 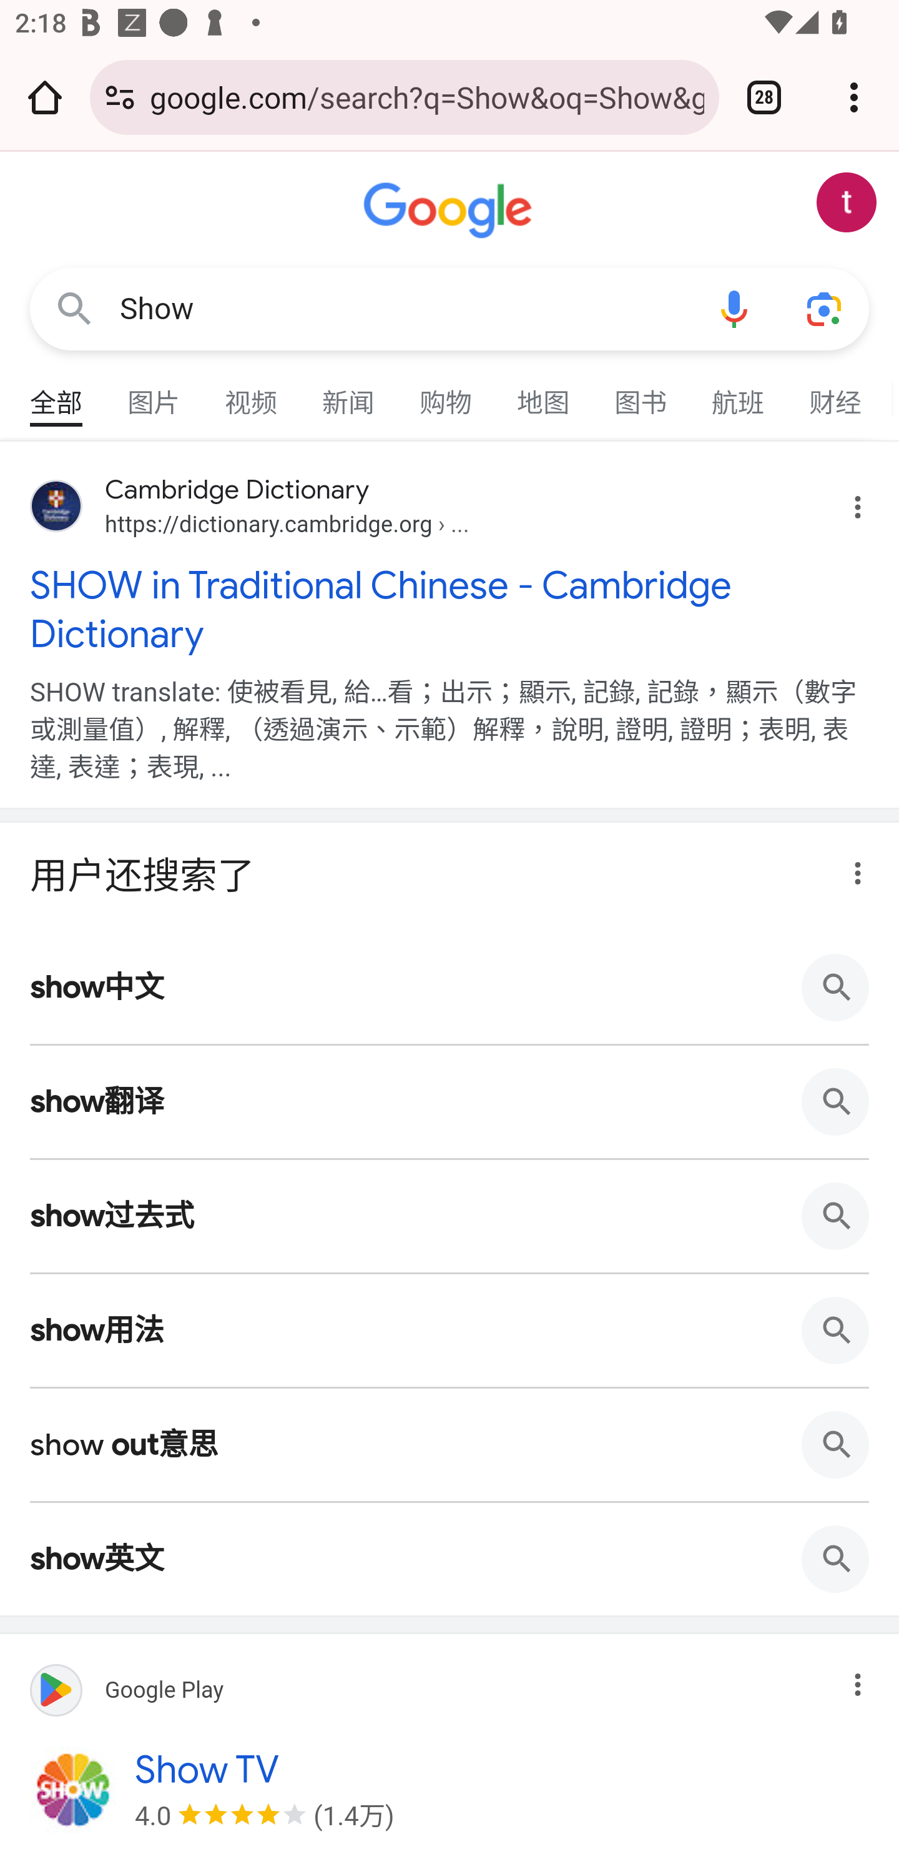 I want to click on Google 搜索, so click(x=74, y=310).